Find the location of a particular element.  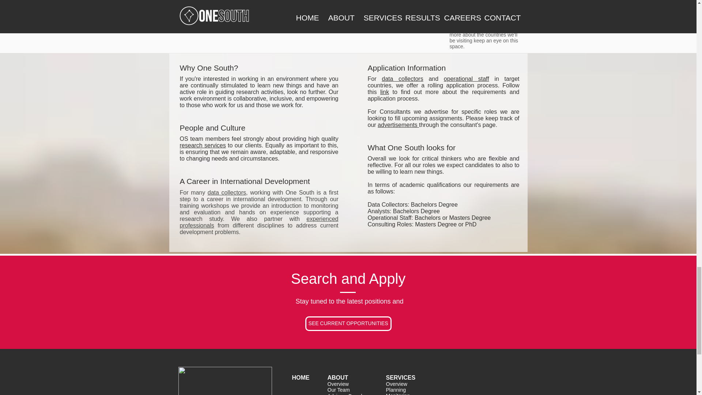

logo-blanco-png-250x1050.png is located at coordinates (225, 381).